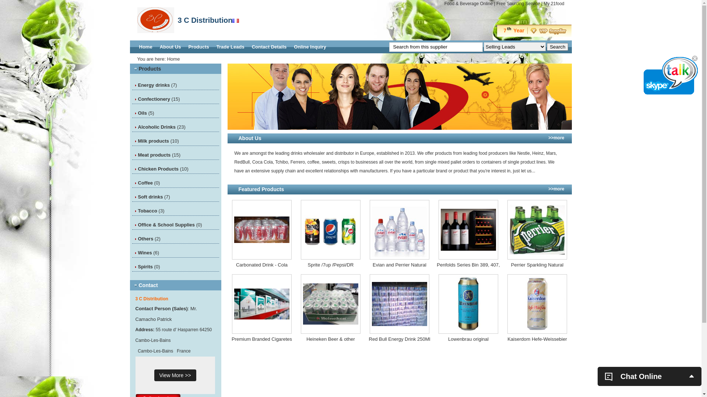  Describe the element at coordinates (533, 31) in the screenshot. I see `7thYear` at that location.